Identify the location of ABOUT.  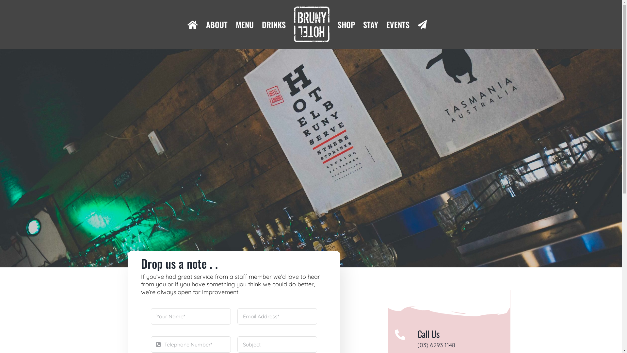
(217, 25).